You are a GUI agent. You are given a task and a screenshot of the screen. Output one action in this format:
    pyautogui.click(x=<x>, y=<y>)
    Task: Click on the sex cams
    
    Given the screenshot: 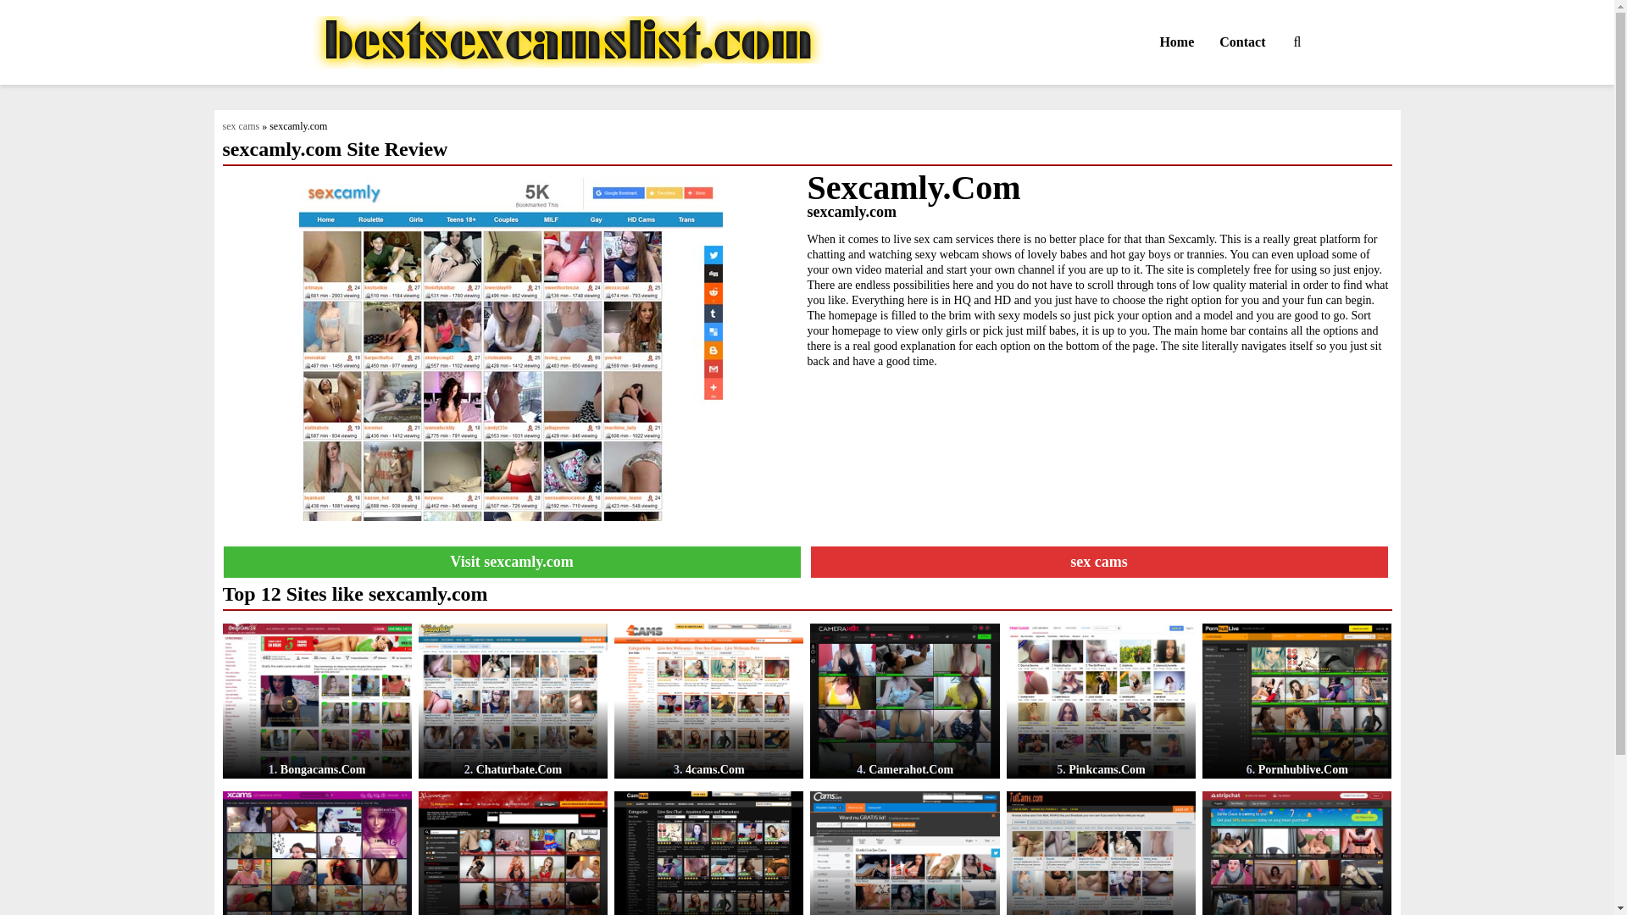 What is the action you would take?
    pyautogui.click(x=1100, y=561)
    